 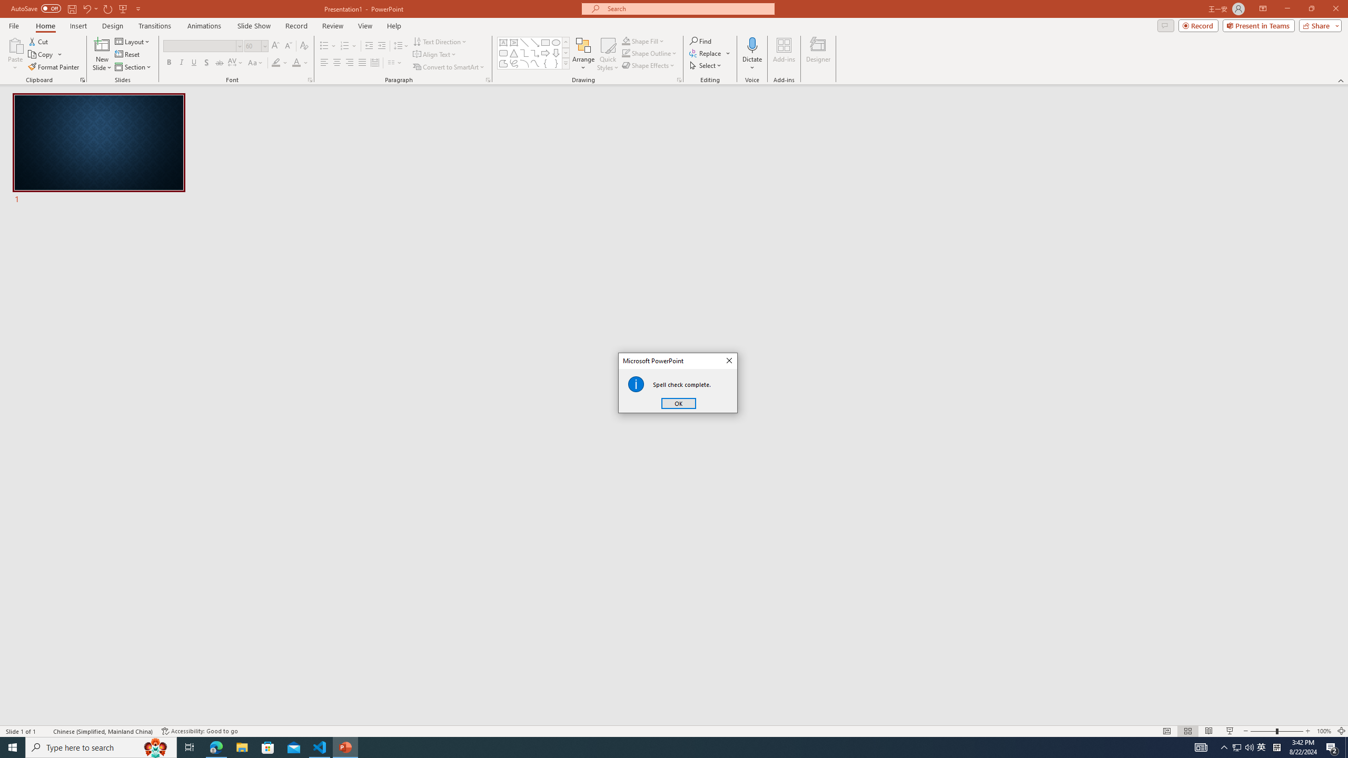 I want to click on Zoom 100%, so click(x=1324, y=731).